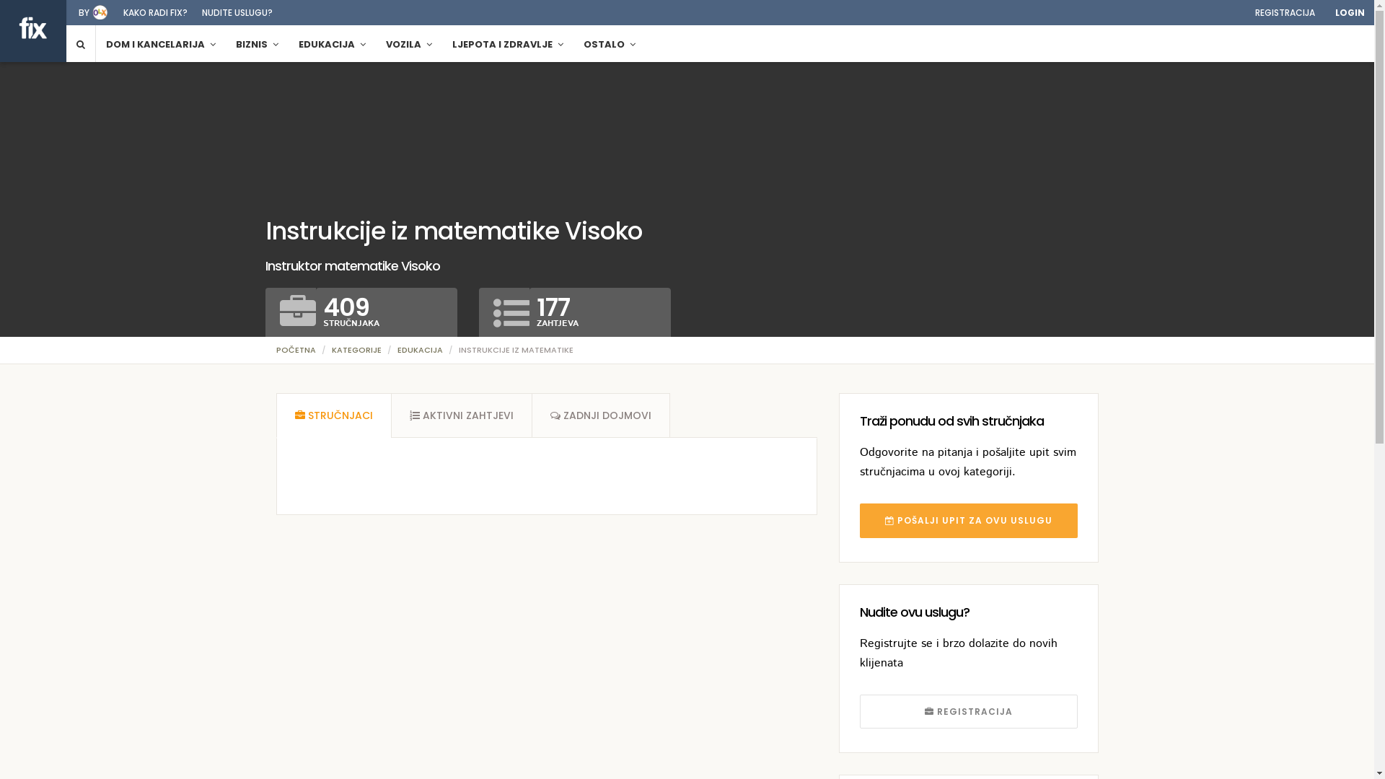 This screenshot has height=779, width=1385. I want to click on BY, so click(84, 13).